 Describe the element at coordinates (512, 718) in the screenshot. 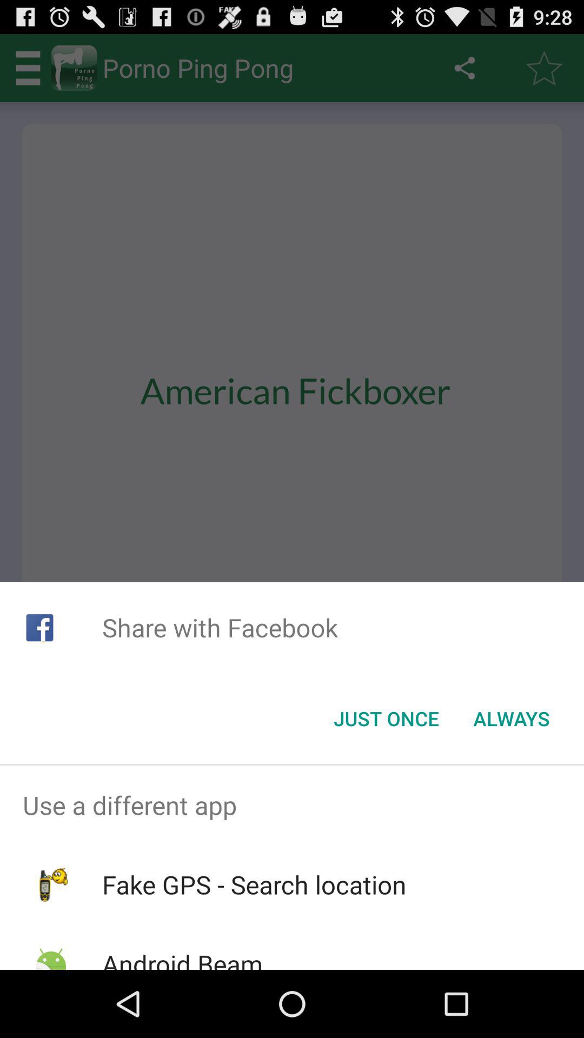

I see `tap the always button` at that location.